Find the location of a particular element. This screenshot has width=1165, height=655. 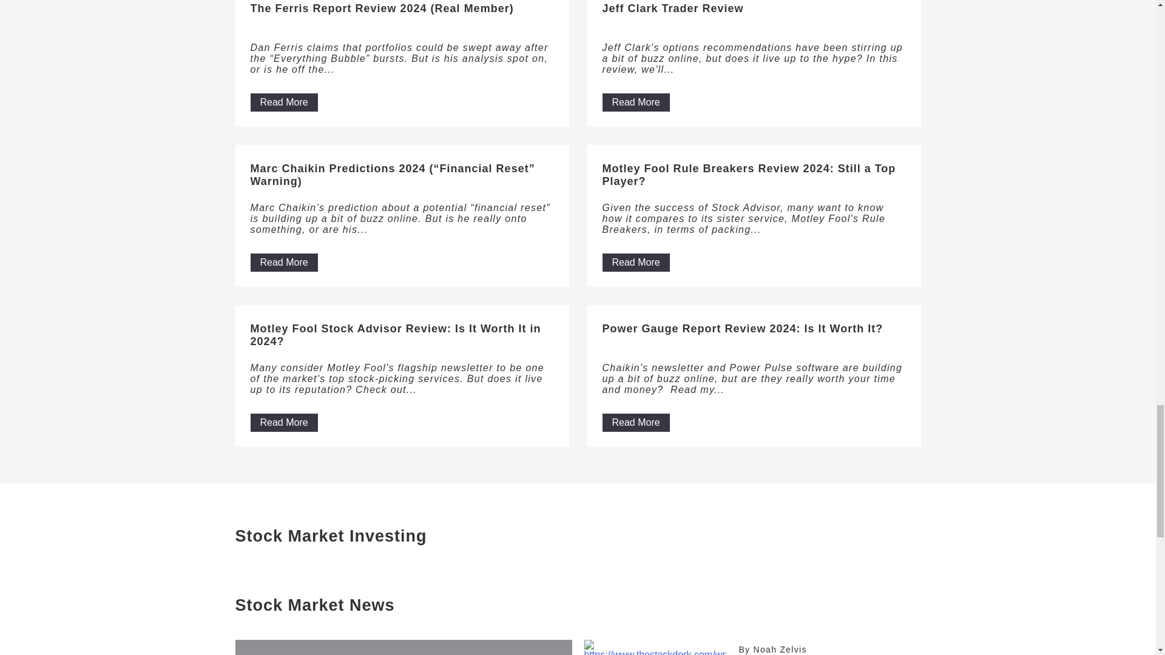

Power Gauge Report Review 2024: Is It Worth It? is located at coordinates (754, 339).